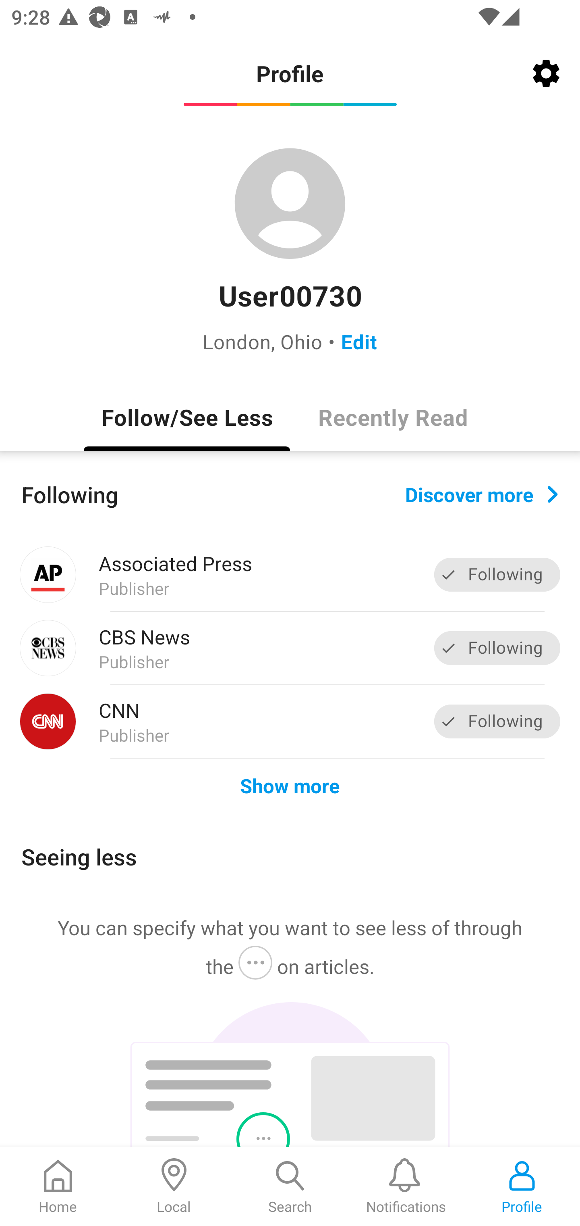 Image resolution: width=580 pixels, height=1226 pixels. Describe the element at coordinates (290, 648) in the screenshot. I see `CBS News Publisher Following` at that location.